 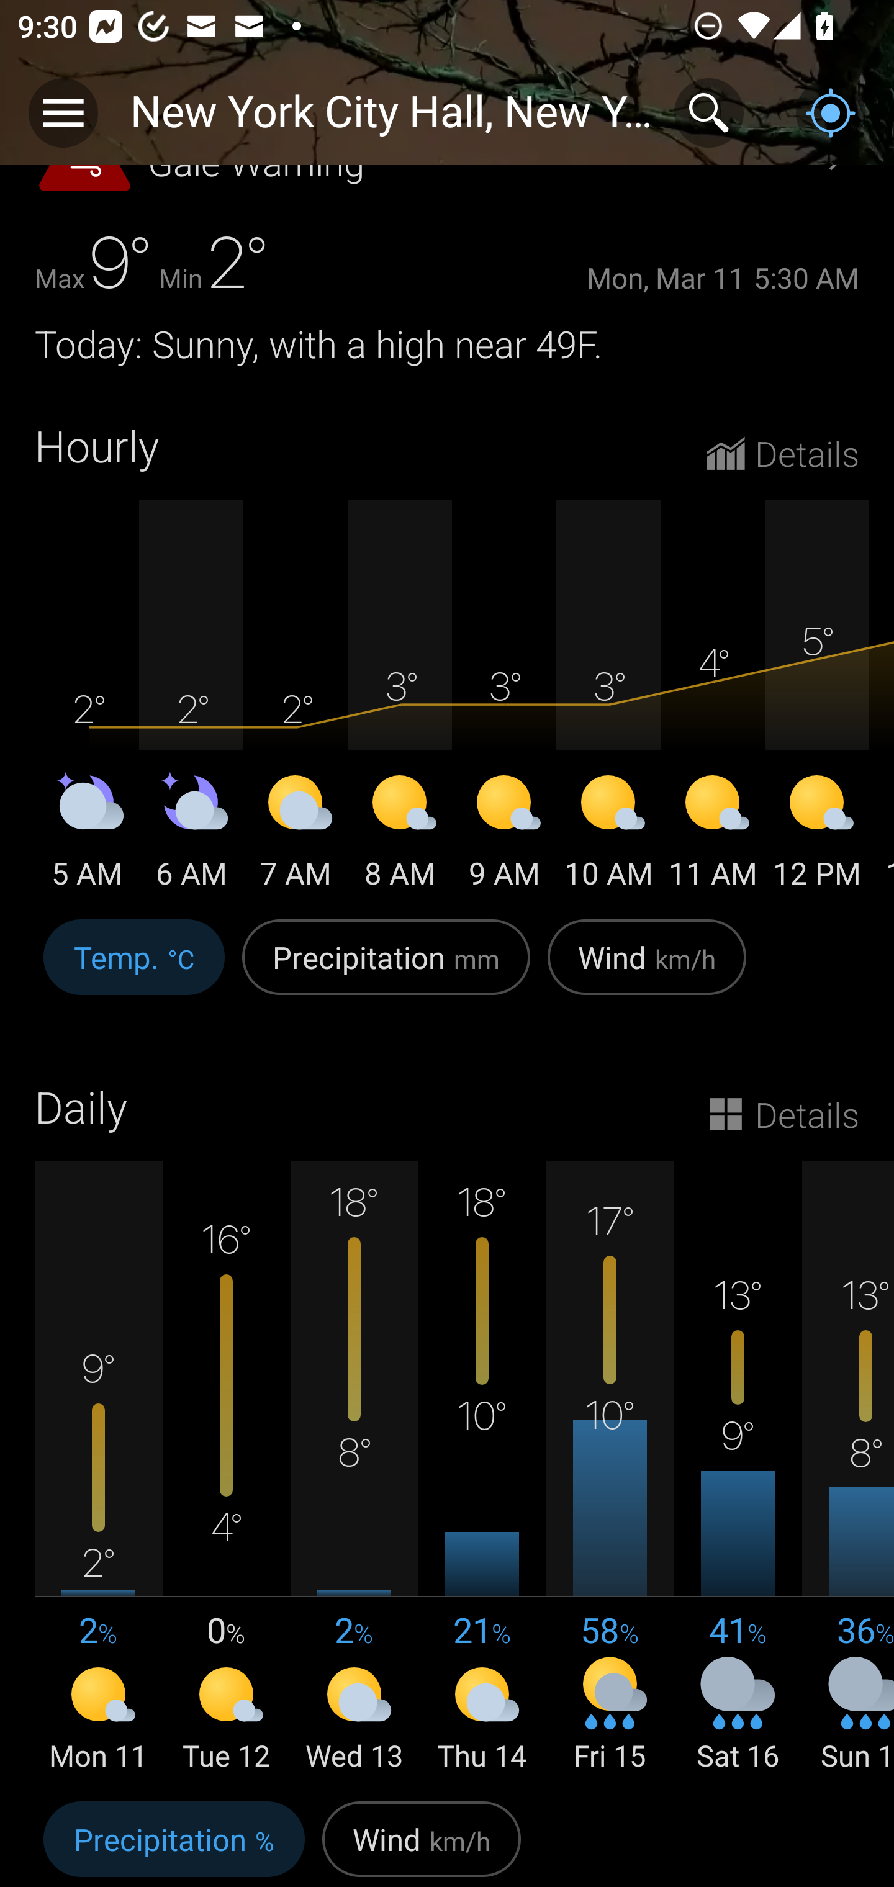 I want to click on 9 AM, so click(x=504, y=835).